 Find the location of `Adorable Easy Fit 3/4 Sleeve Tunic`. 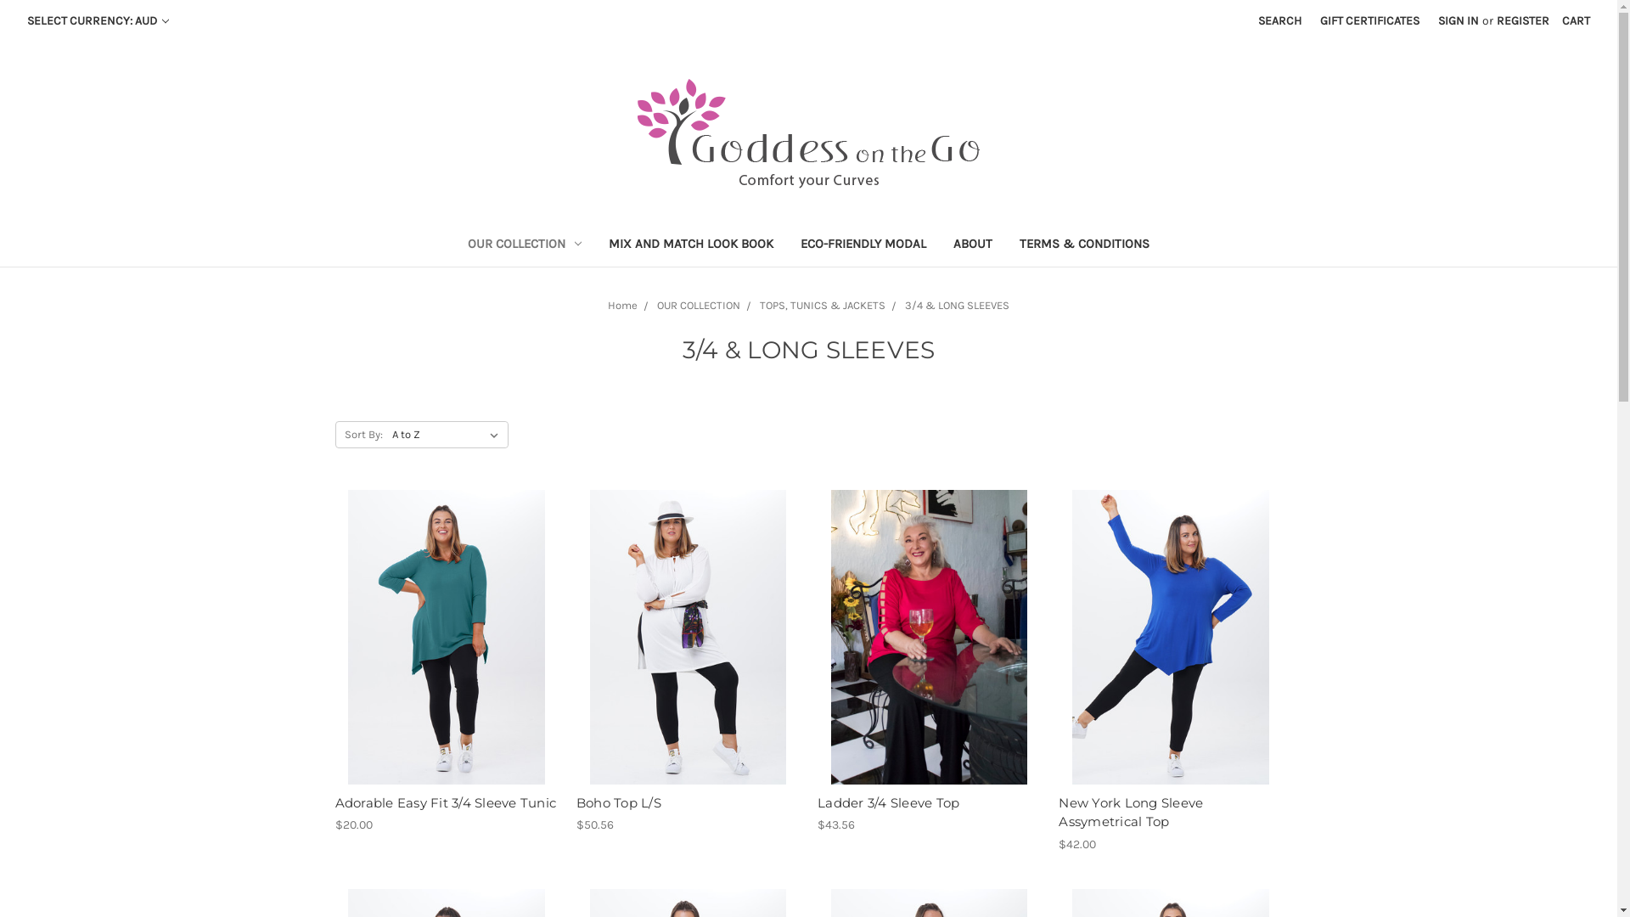

Adorable Easy Fit 3/4 Sleeve Tunic is located at coordinates (447, 637).